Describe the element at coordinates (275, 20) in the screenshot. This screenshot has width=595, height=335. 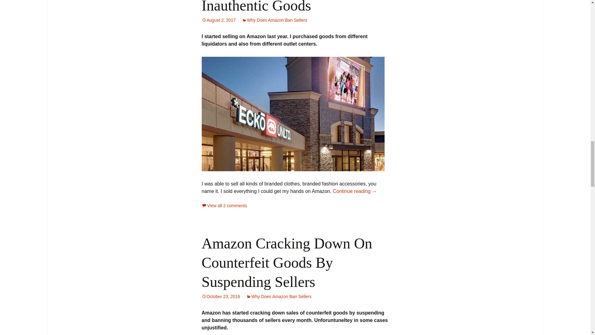
I see `Why Does Amazon Ban Sellers` at that location.